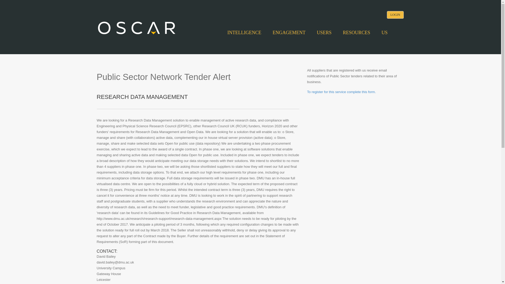 This screenshot has height=284, width=505. Describe the element at coordinates (324, 33) in the screenshot. I see `USERS` at that location.